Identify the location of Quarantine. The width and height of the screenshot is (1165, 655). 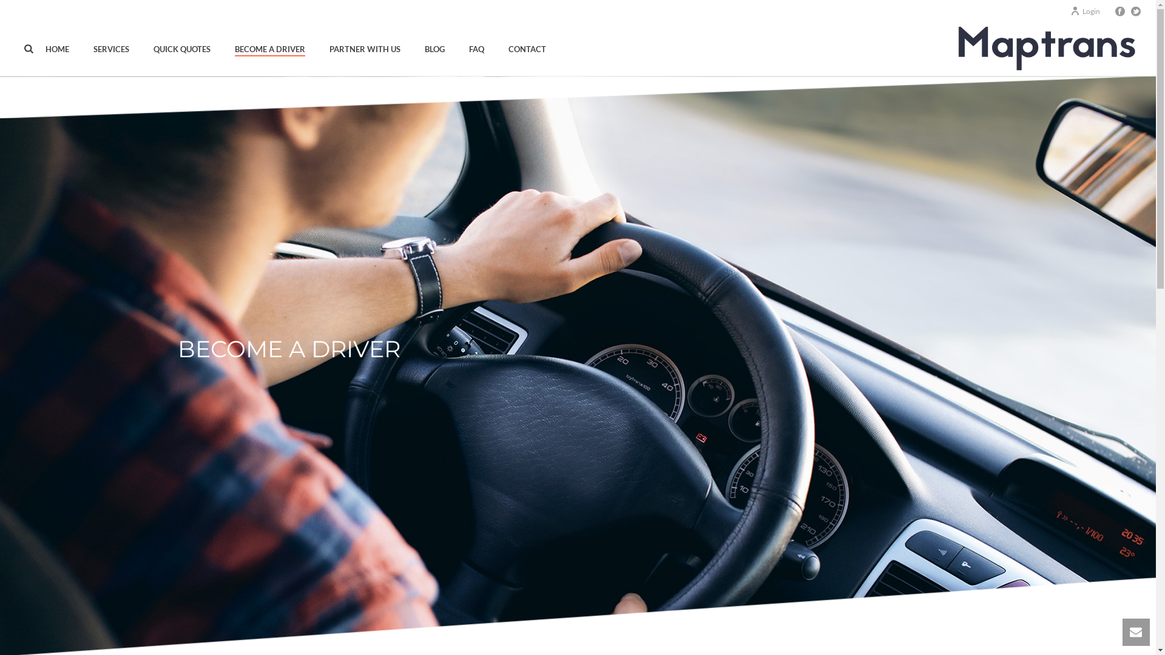
(533, 517).